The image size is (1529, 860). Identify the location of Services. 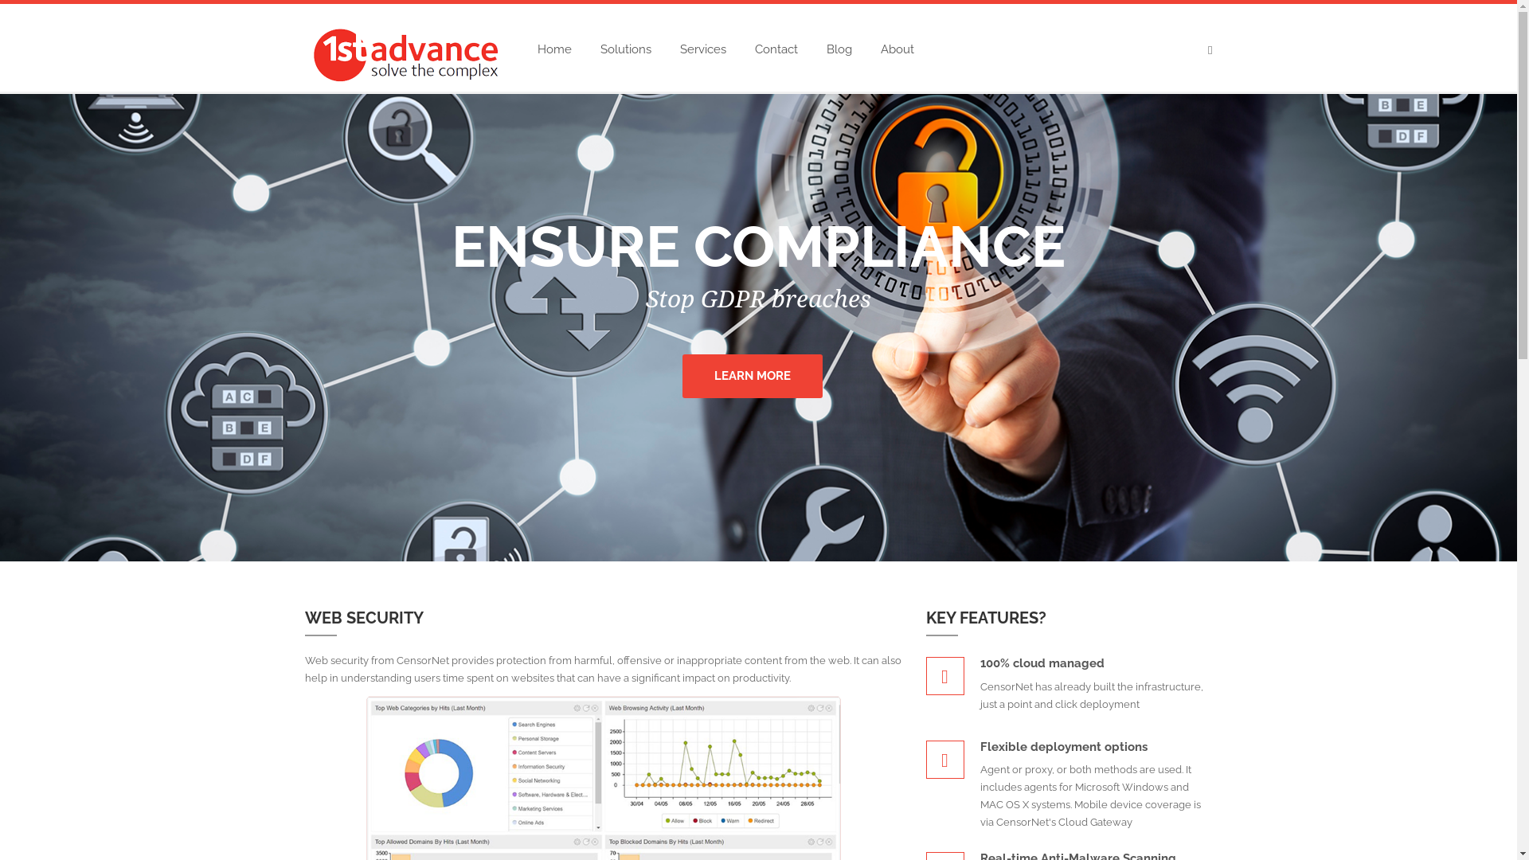
(703, 49).